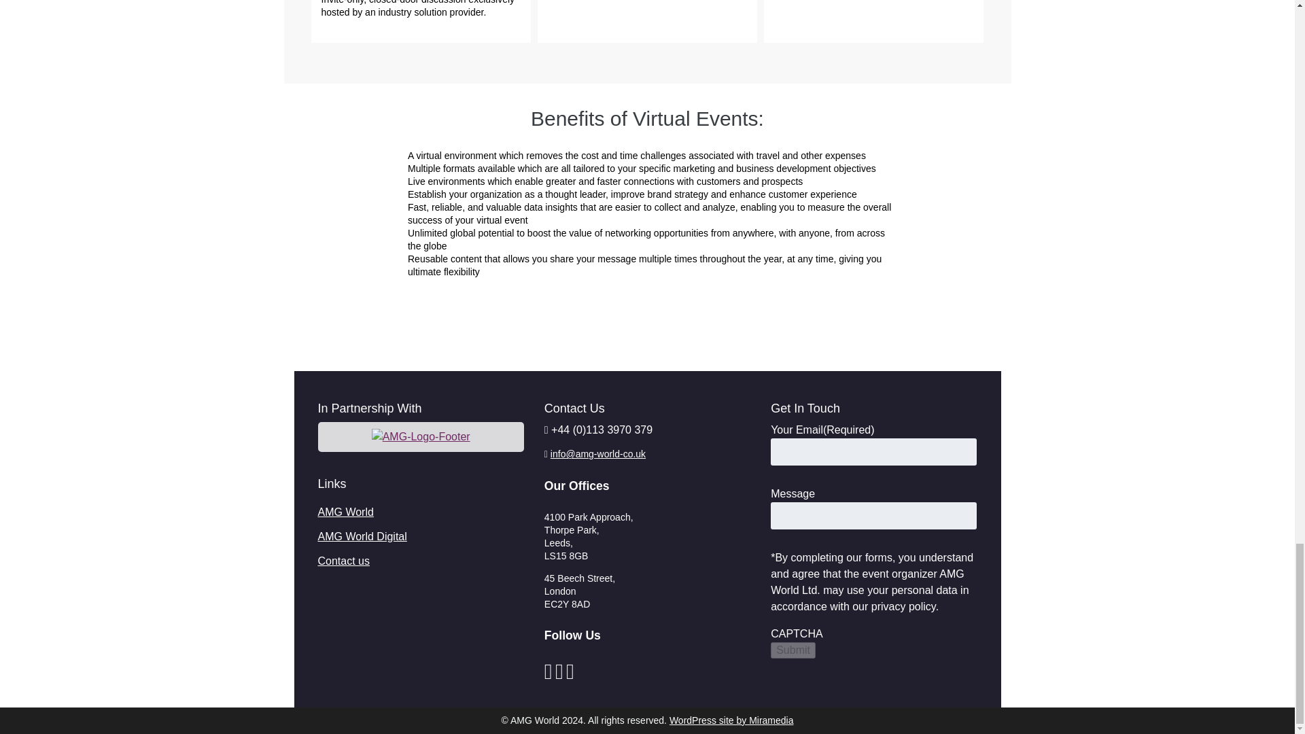 This screenshot has width=1305, height=734. What do you see at coordinates (793, 650) in the screenshot?
I see `Submit` at bounding box center [793, 650].